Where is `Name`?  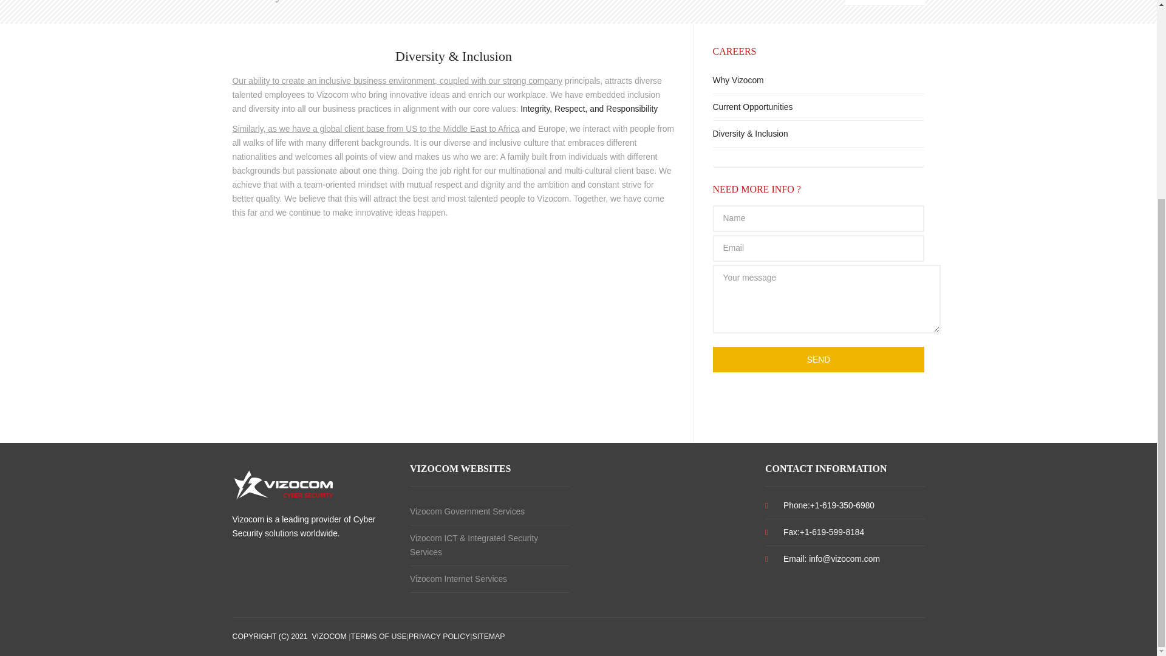 Name is located at coordinates (819, 219).